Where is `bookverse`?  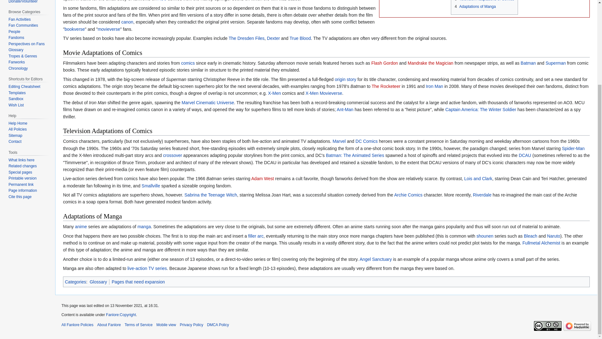
bookverse is located at coordinates (75, 29).